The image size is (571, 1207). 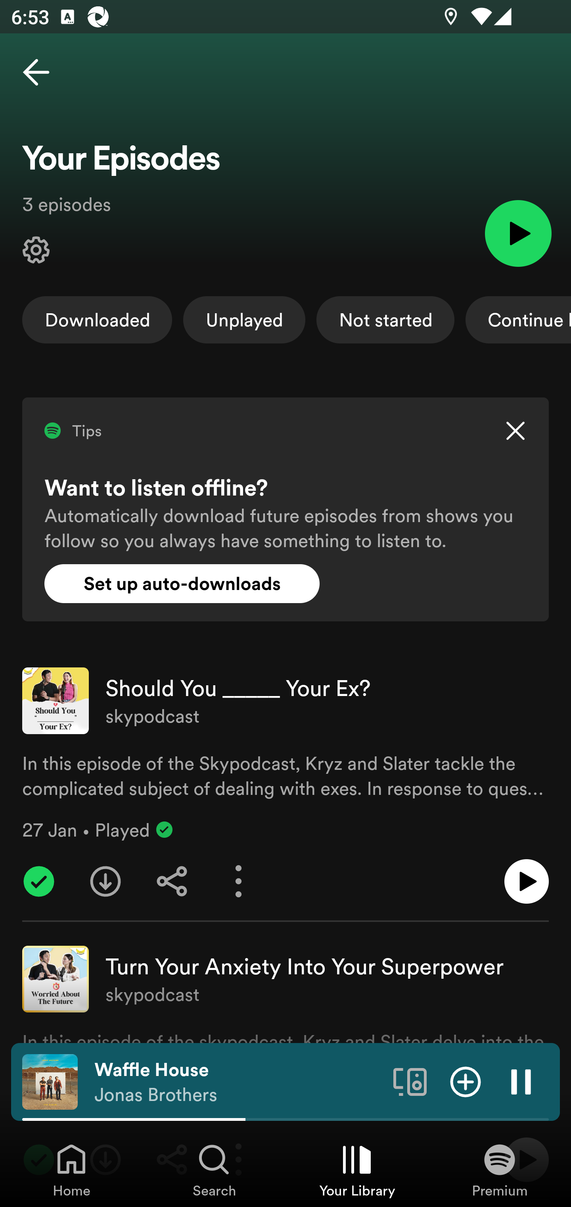 I want to click on Waffle House Jonas Brothers, so click(x=238, y=1082).